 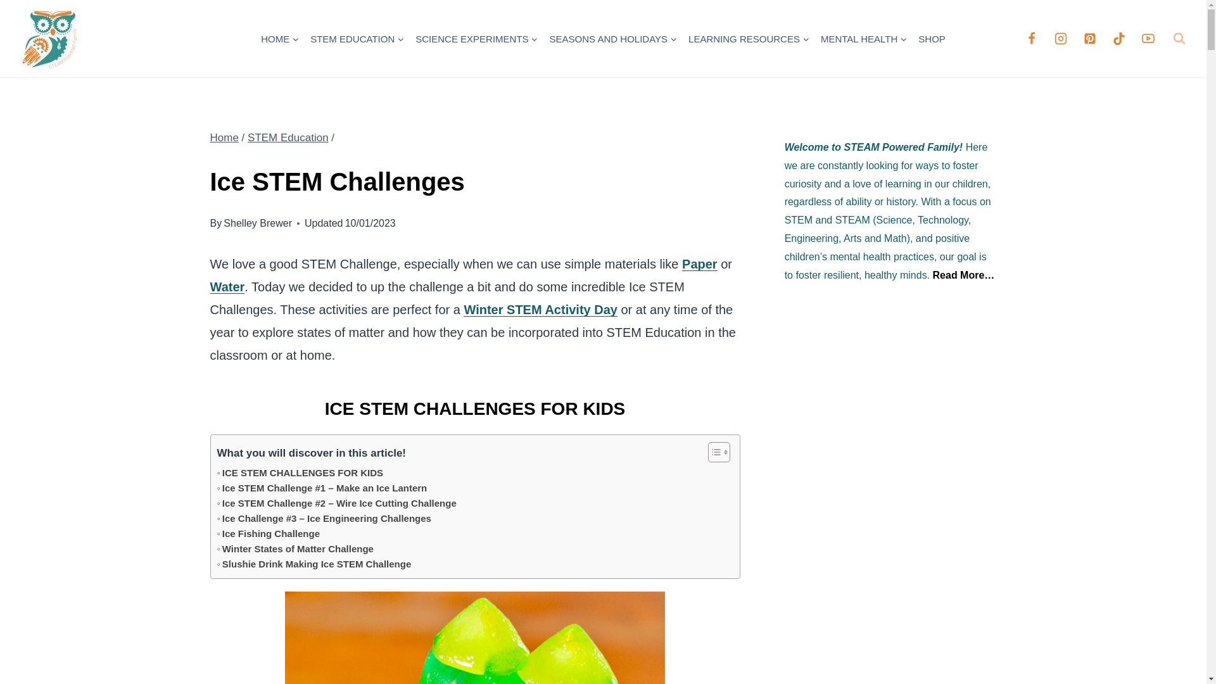 I want to click on STEM EDUCATION, so click(x=357, y=38).